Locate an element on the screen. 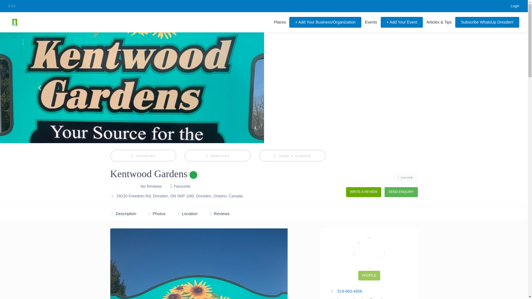 The height and width of the screenshot is (299, 532). No rating yet! is located at coordinates (125, 186).